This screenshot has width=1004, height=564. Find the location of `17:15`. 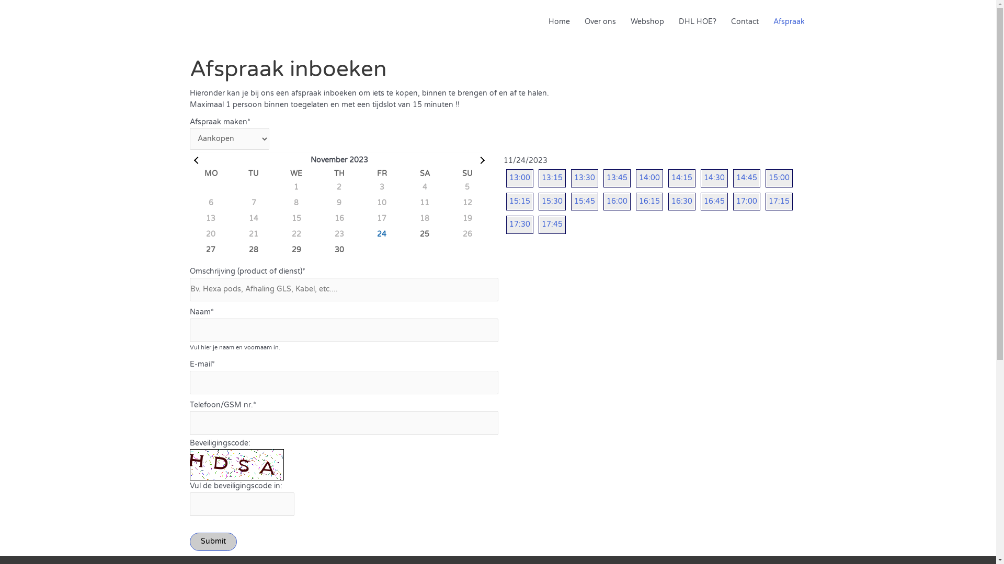

17:15 is located at coordinates (779, 202).